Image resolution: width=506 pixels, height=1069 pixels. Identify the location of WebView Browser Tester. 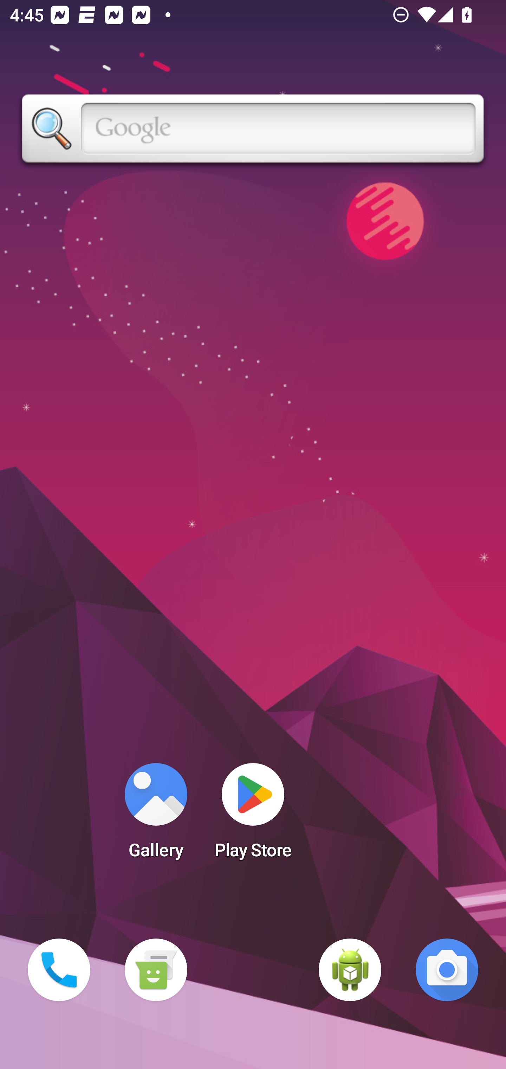
(350, 970).